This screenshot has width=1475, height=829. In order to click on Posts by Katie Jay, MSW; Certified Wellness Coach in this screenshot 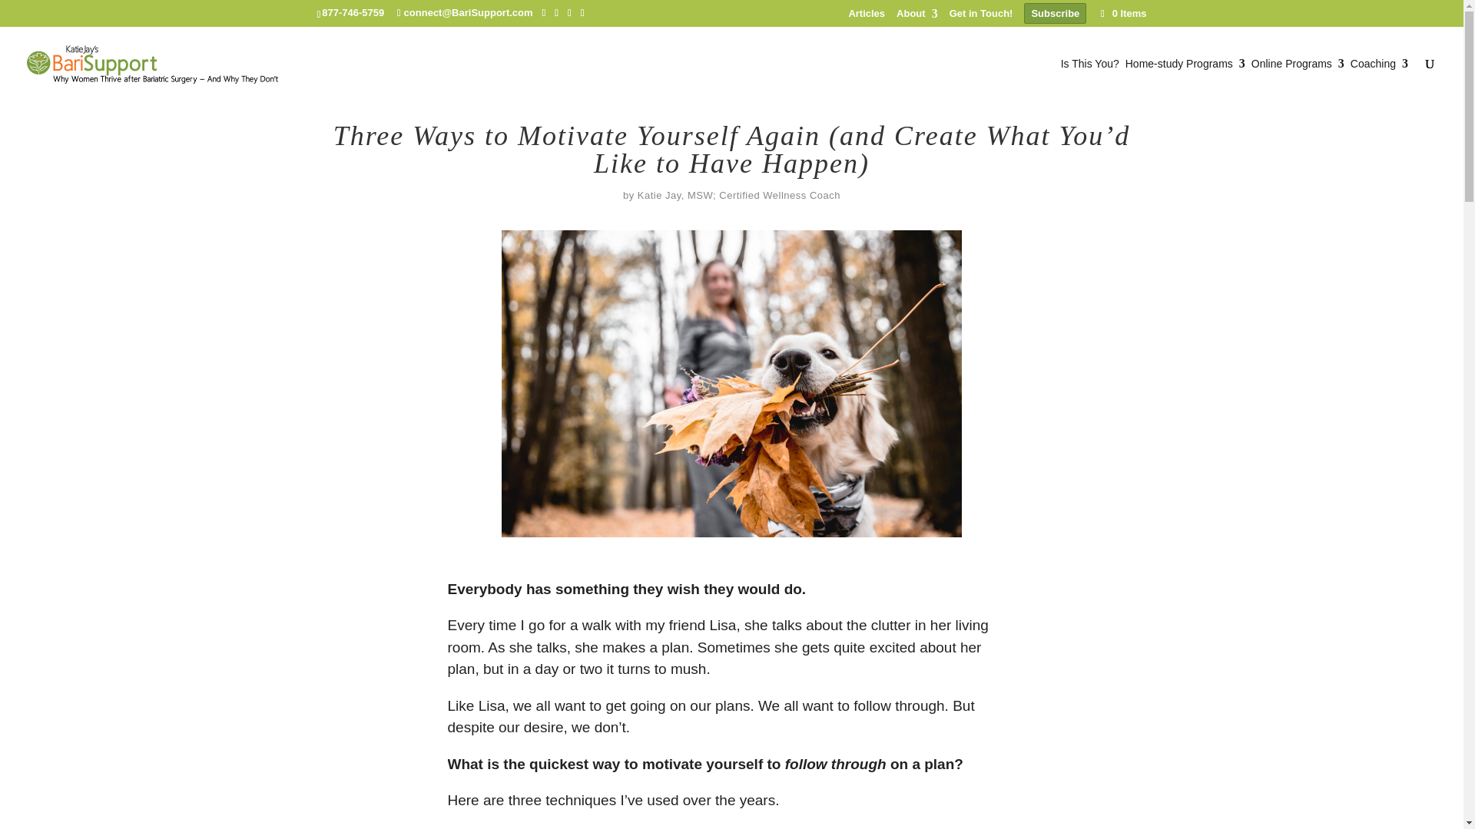, I will do `click(739, 195)`.